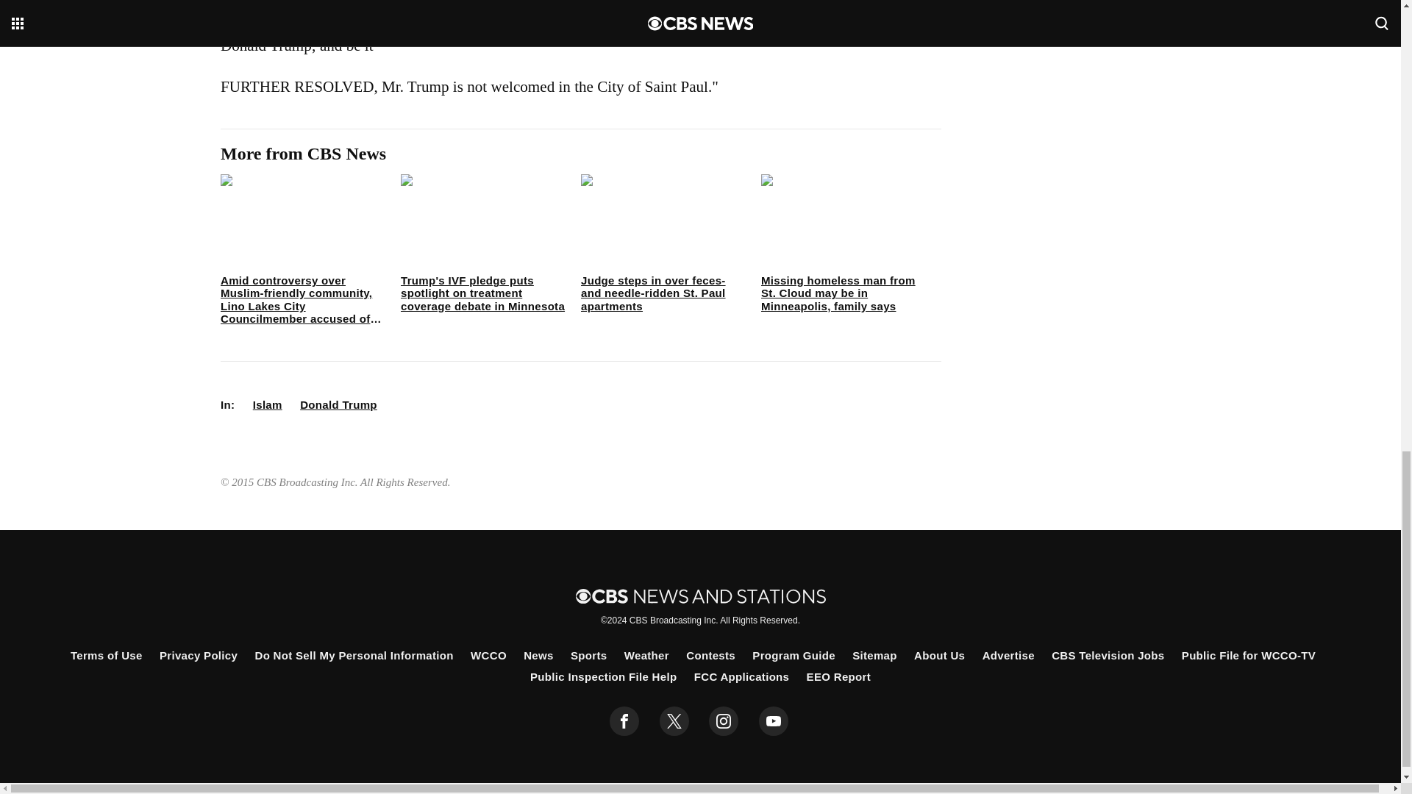 This screenshot has width=1412, height=794. Describe the element at coordinates (724, 721) in the screenshot. I see `instagram` at that location.